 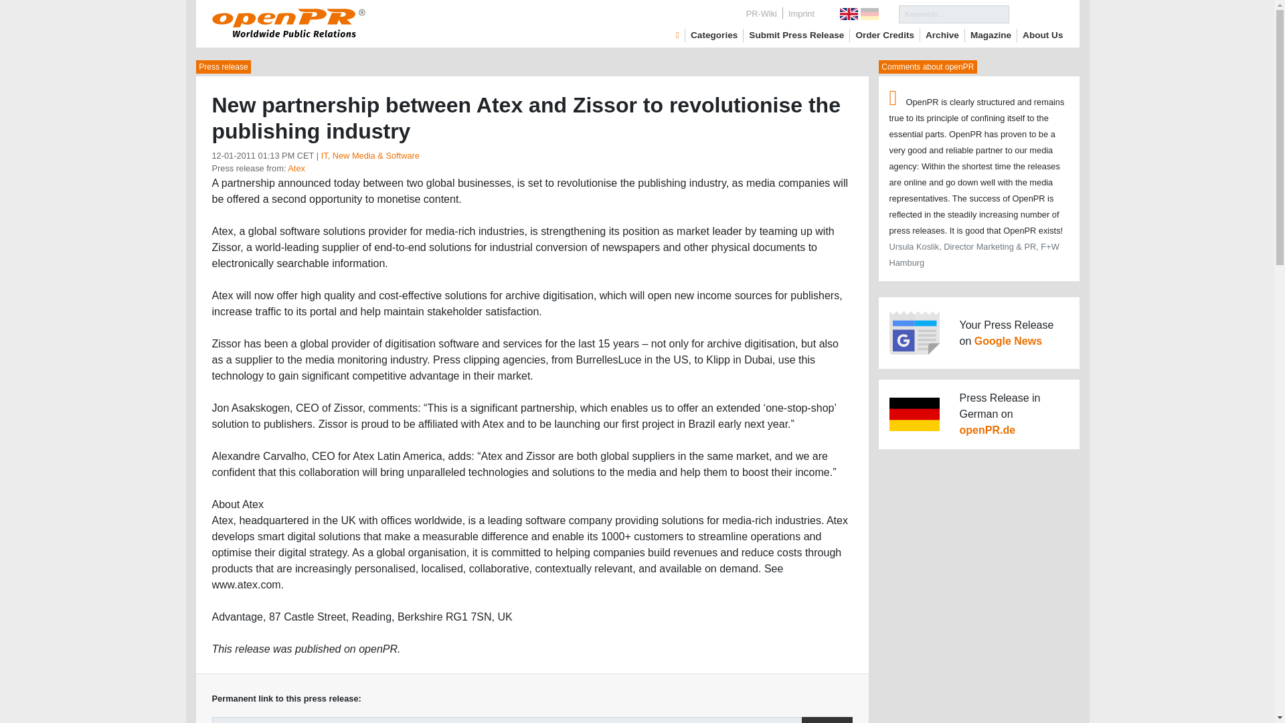 I want to click on Atex, so click(x=296, y=169).